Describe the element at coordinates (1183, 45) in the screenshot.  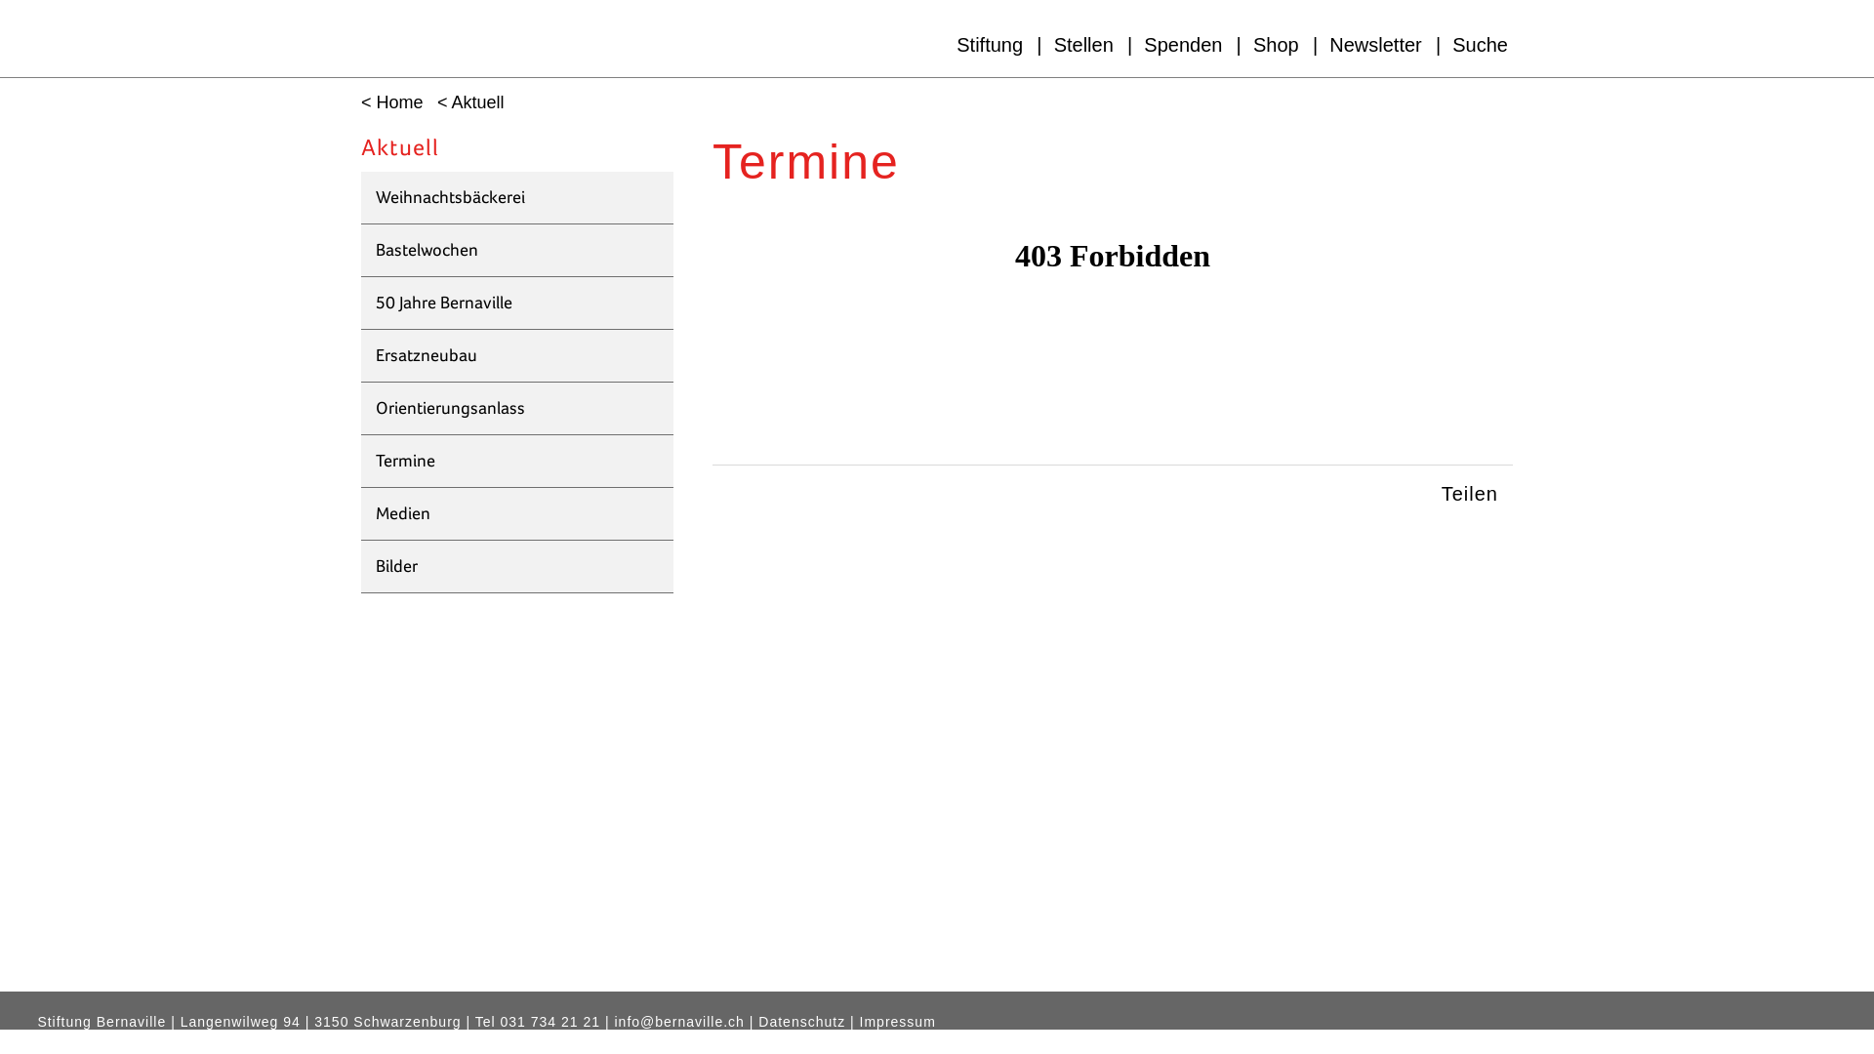
I see `Spenden` at that location.